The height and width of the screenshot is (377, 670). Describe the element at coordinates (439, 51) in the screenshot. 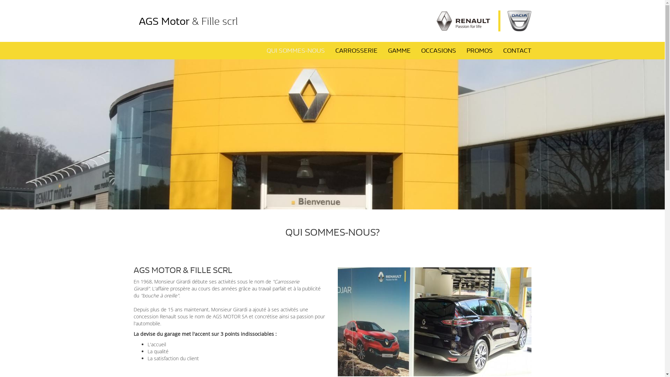

I see `OCCASIONS` at that location.